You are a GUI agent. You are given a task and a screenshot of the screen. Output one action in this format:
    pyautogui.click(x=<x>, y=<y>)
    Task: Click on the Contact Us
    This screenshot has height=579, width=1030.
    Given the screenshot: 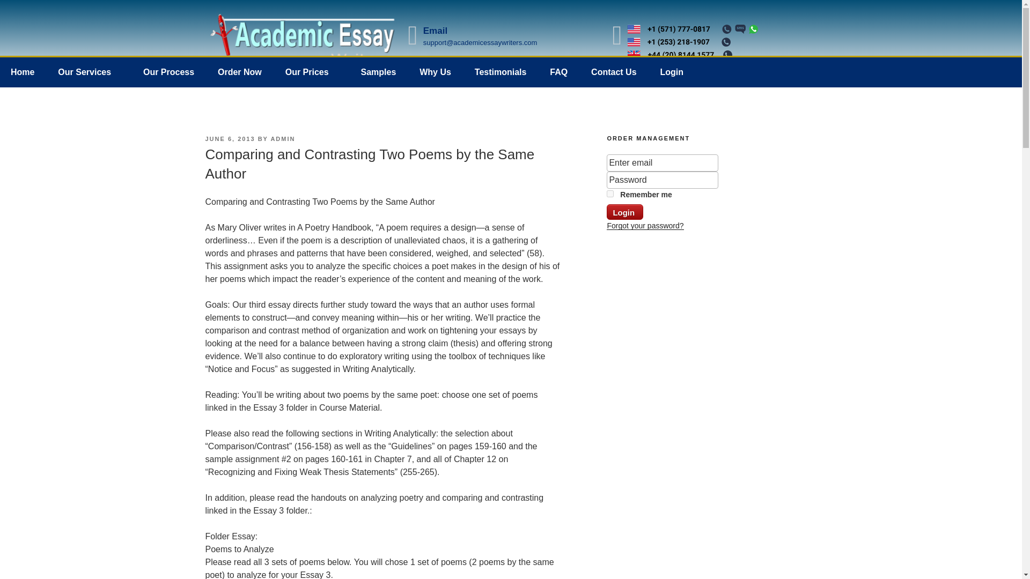 What is the action you would take?
    pyautogui.click(x=614, y=72)
    